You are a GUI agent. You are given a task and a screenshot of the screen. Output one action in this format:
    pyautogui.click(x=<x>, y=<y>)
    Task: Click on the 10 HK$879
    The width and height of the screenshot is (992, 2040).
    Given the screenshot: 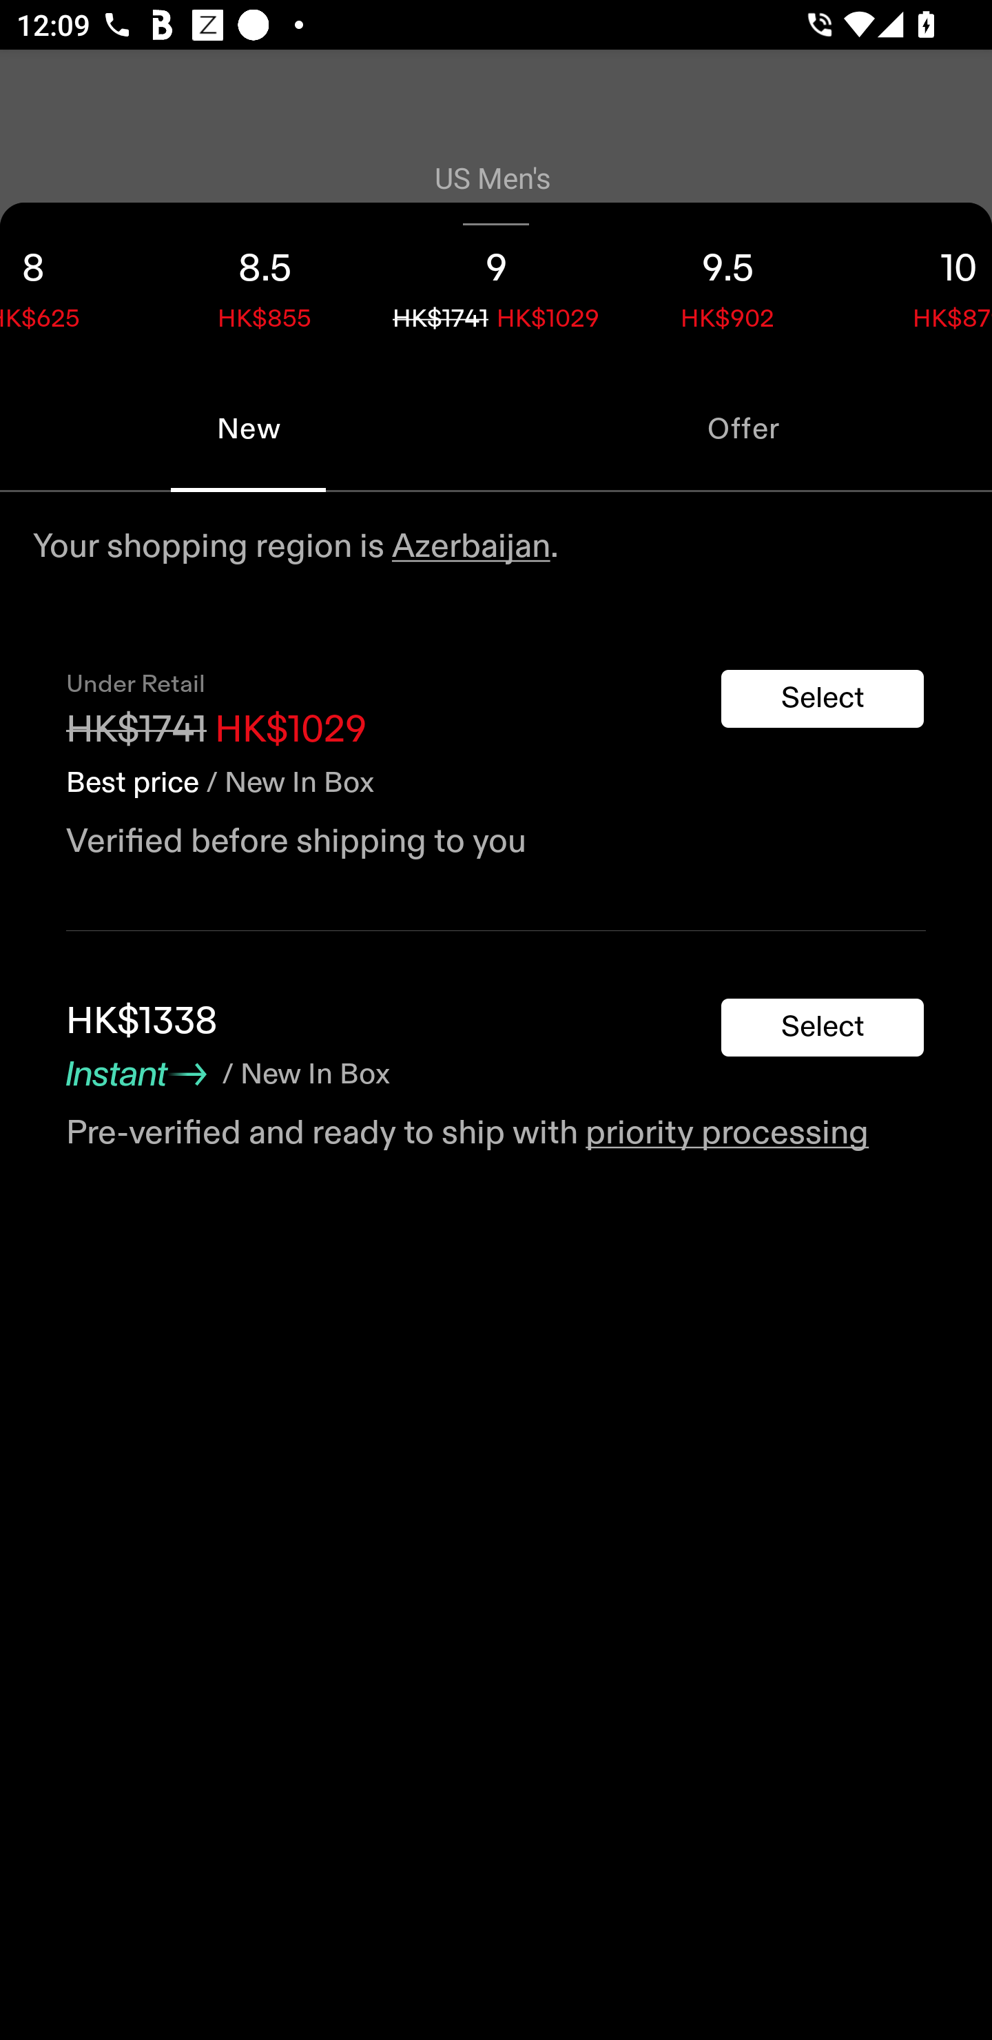 What is the action you would take?
    pyautogui.click(x=918, y=284)
    